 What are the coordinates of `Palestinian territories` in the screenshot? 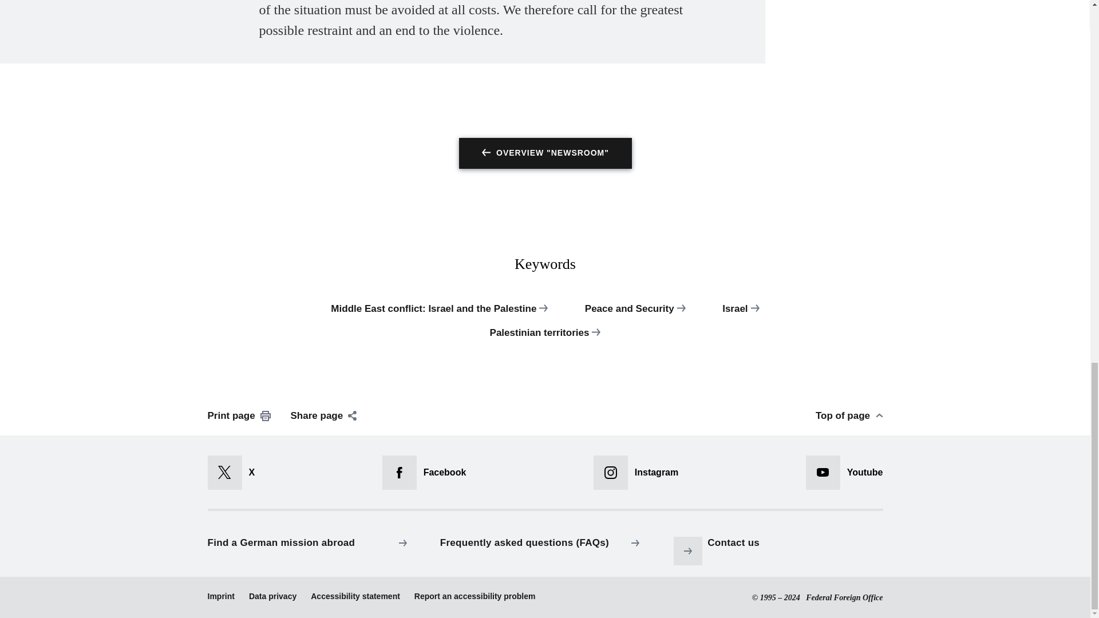 It's located at (545, 339).